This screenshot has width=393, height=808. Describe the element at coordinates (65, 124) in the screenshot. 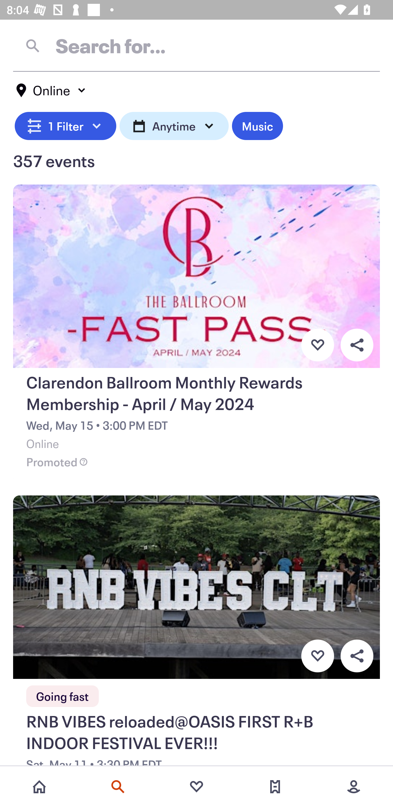

I see `1 Filter` at that location.